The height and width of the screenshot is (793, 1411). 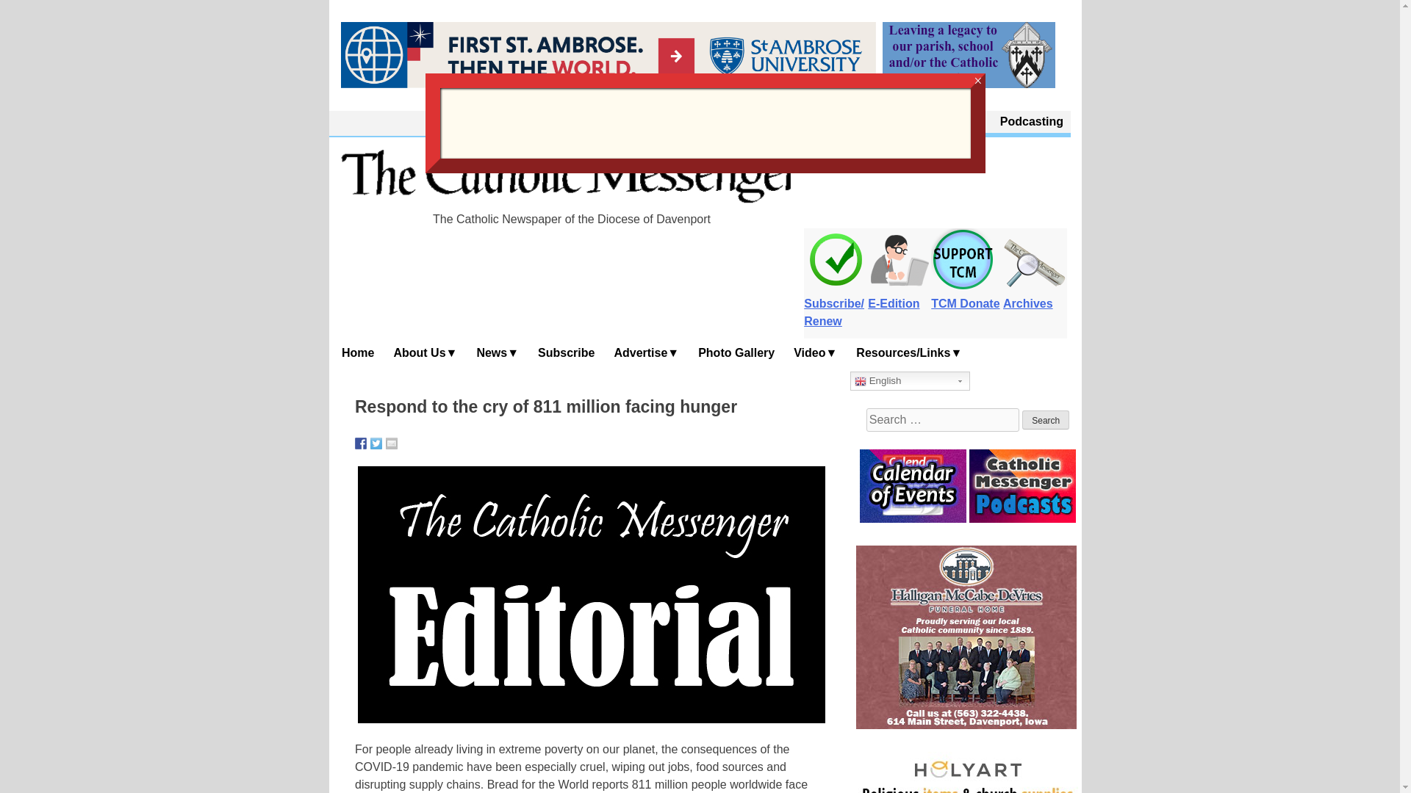 I want to click on Podcasting, so click(x=1032, y=122).